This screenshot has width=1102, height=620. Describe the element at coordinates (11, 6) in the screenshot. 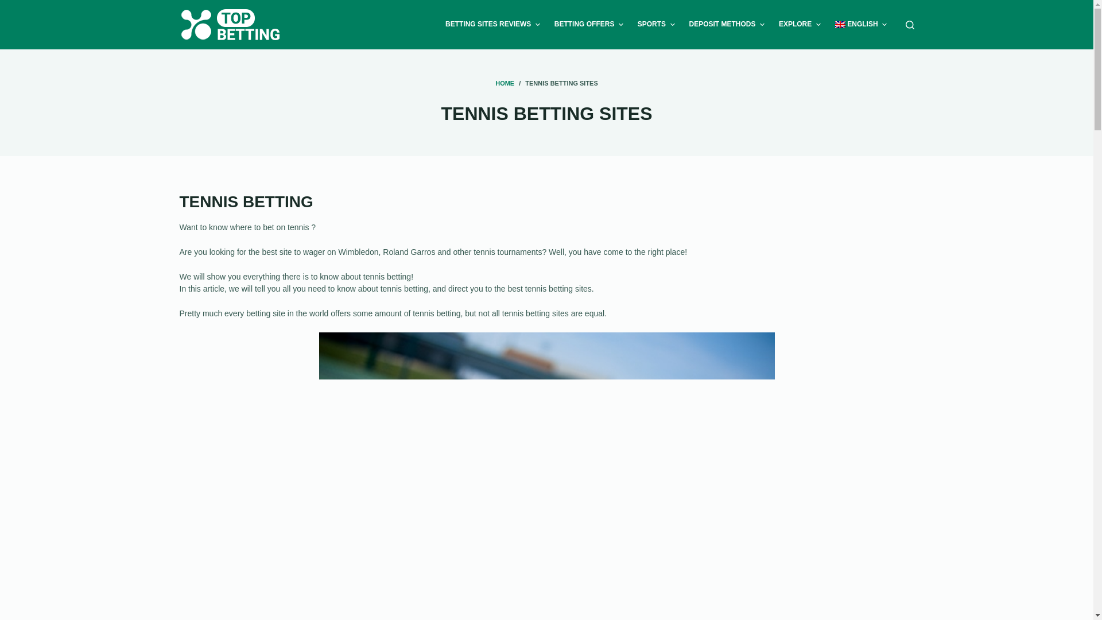

I see `Skip to content` at that location.